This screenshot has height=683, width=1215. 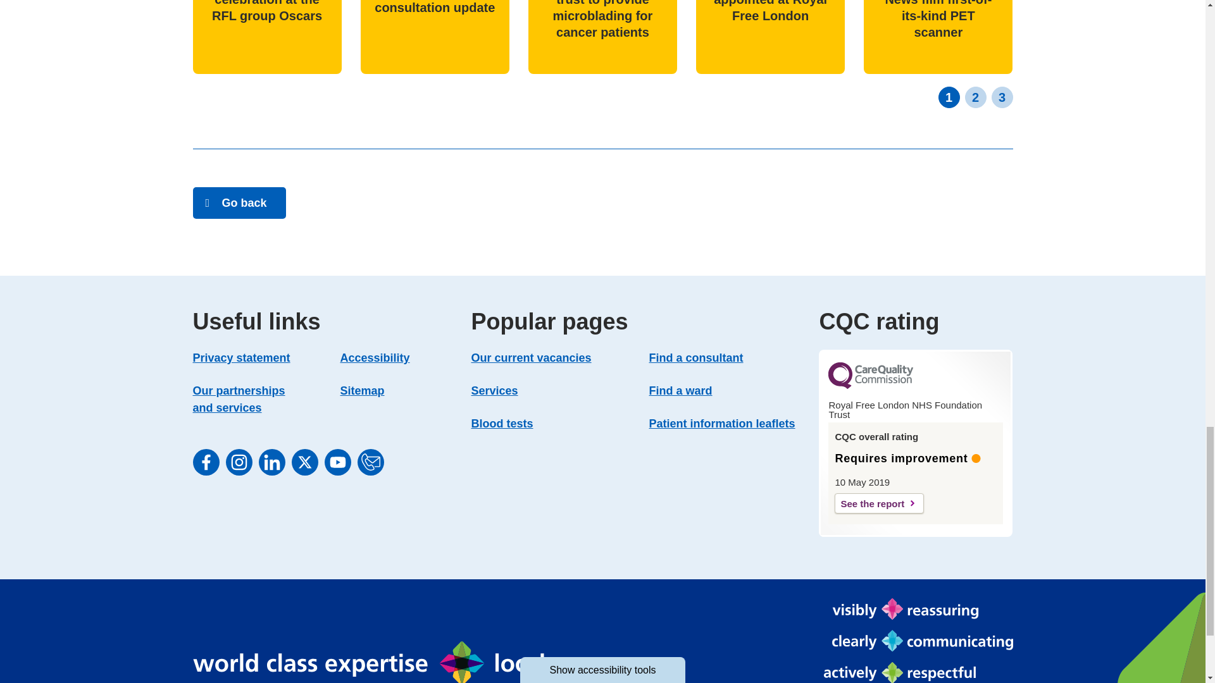 What do you see at coordinates (205, 462) in the screenshot?
I see `Facebook` at bounding box center [205, 462].